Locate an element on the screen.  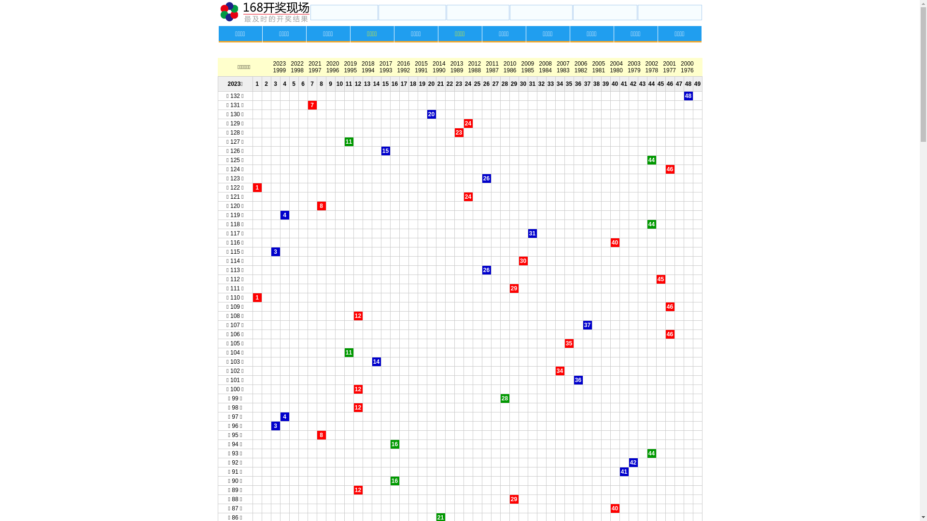
1993 is located at coordinates (386, 70).